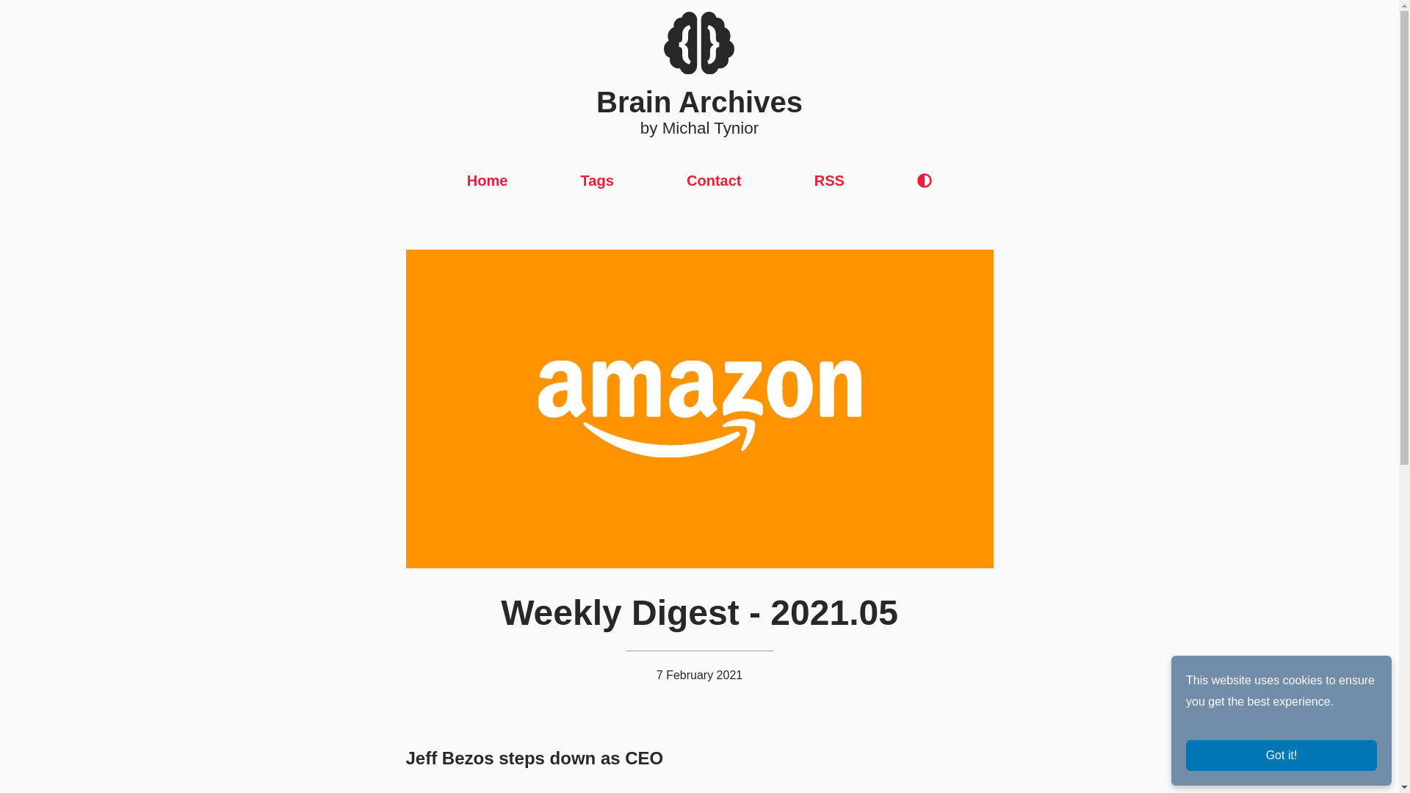 The image size is (1410, 793). I want to click on Brain Archives, so click(699, 65).